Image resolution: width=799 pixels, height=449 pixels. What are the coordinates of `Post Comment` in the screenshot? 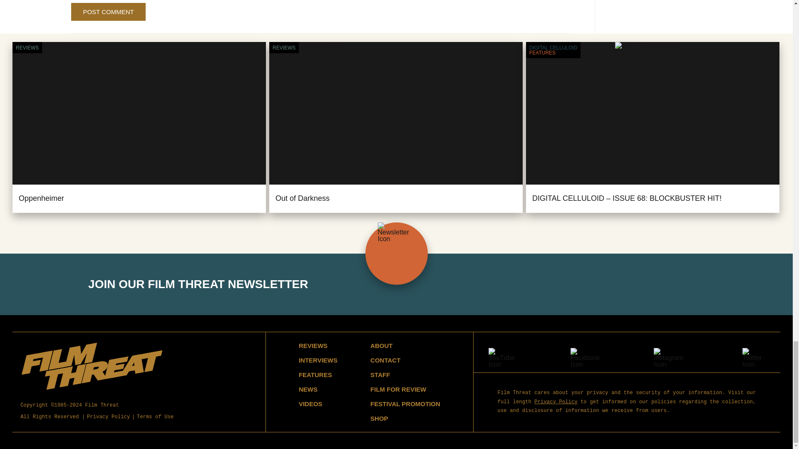 It's located at (108, 12).